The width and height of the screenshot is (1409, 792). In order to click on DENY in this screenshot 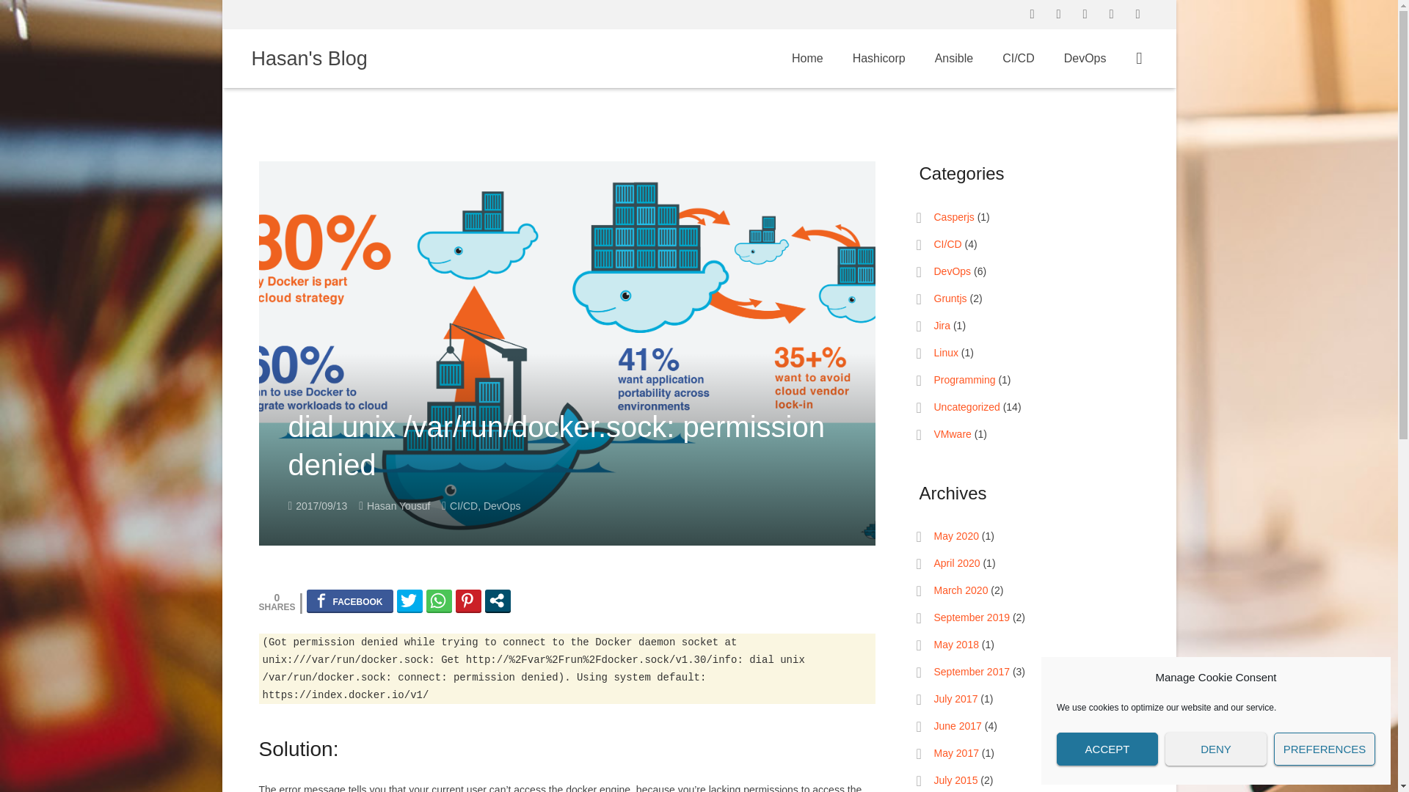, I will do `click(1215, 749)`.